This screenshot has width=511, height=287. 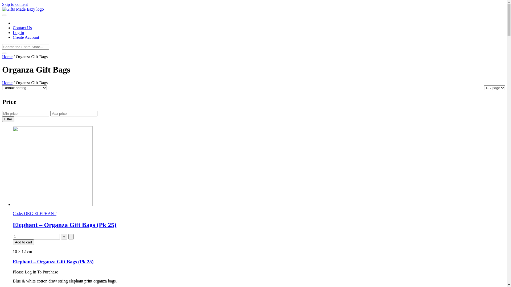 I want to click on Create Account, so click(x=26, y=37).